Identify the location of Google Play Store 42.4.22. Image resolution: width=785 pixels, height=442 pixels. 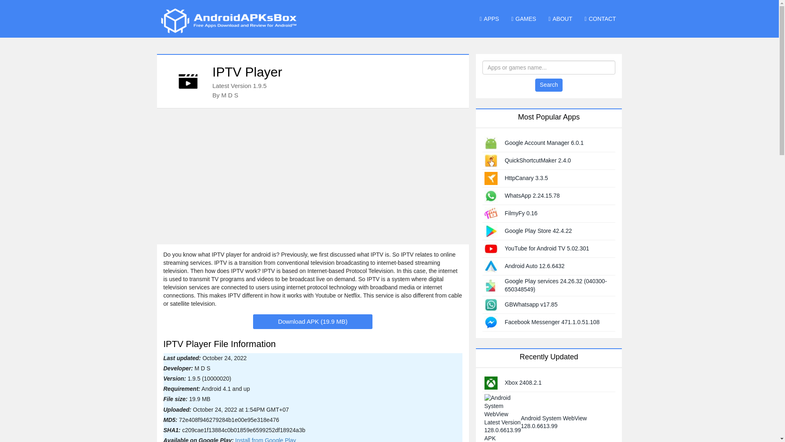
(538, 231).